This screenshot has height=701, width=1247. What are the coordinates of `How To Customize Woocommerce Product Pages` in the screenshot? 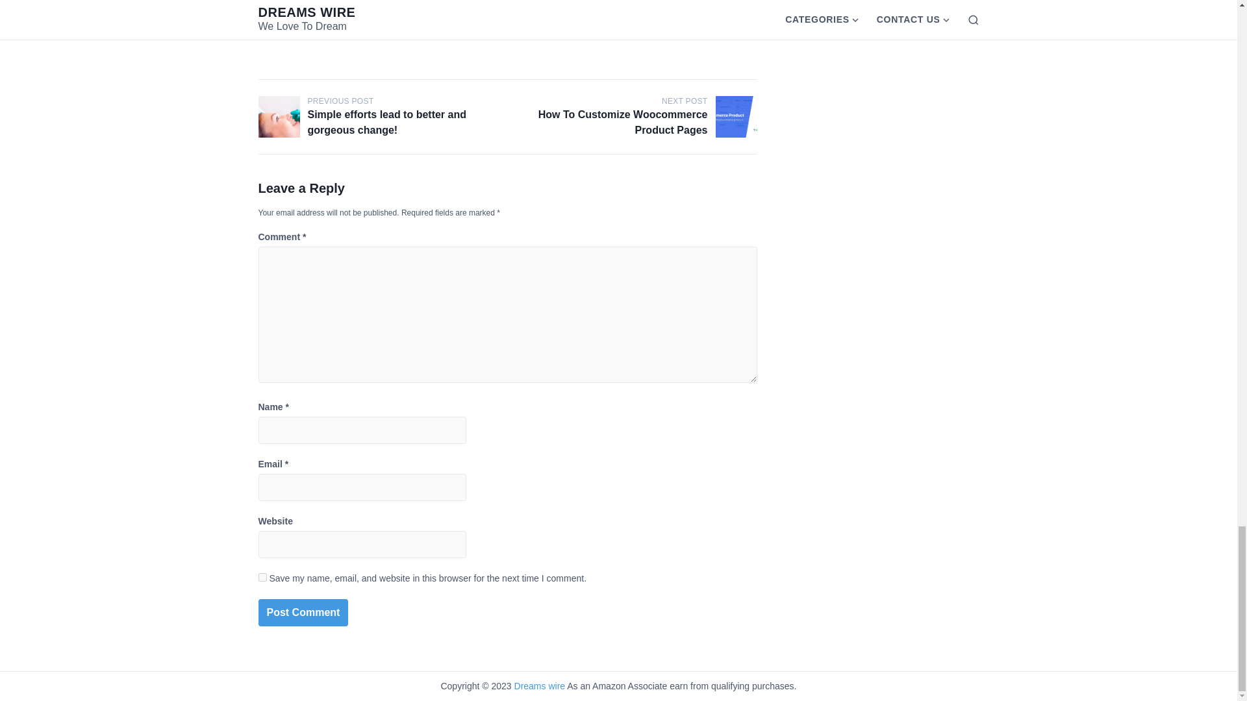 It's located at (737, 116).